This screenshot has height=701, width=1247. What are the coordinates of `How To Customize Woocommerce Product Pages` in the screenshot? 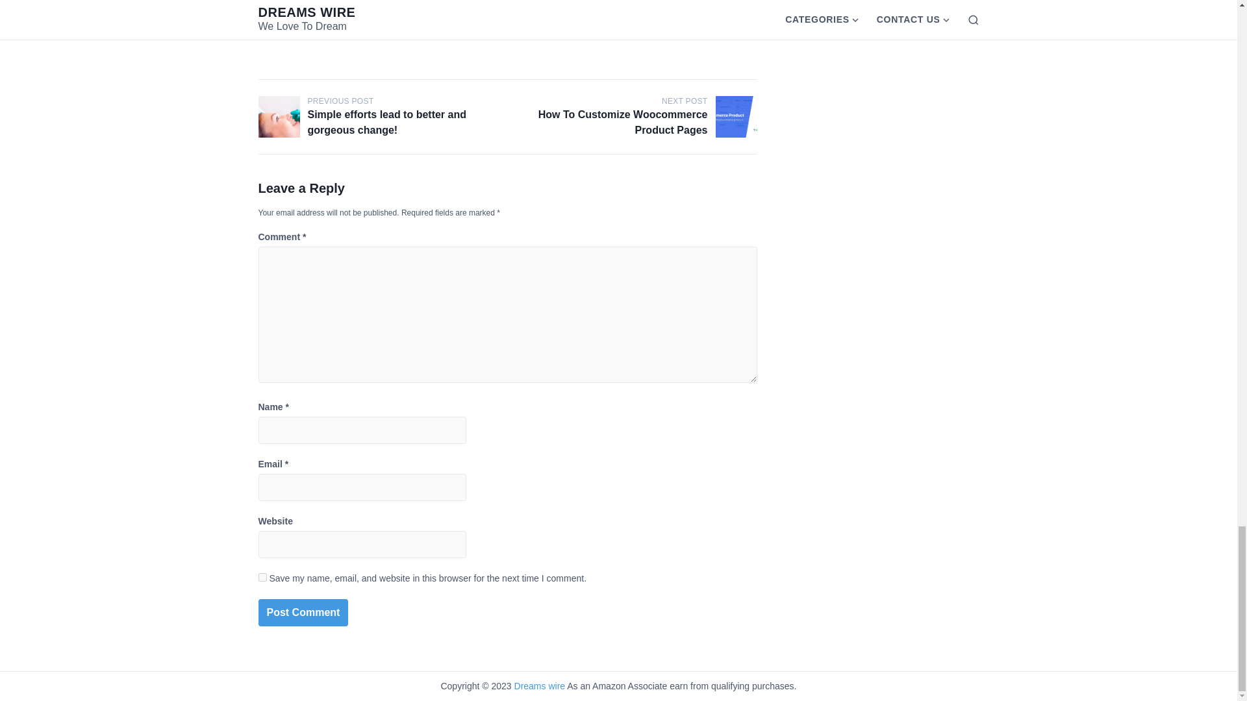 It's located at (737, 116).